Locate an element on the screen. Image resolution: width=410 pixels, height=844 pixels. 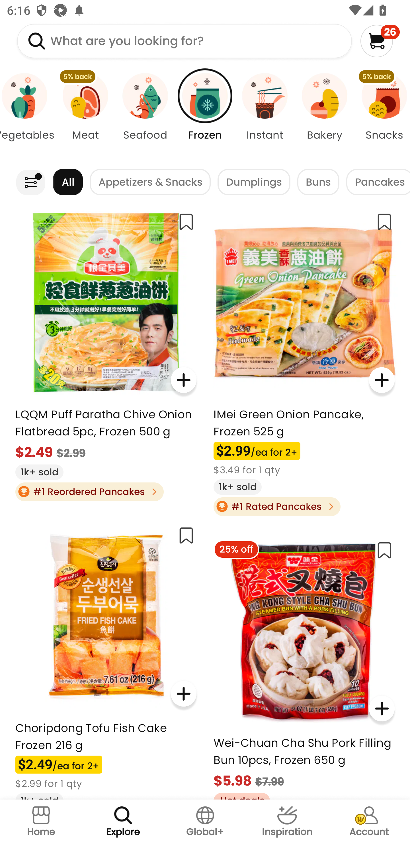
Appetizers & Snacks is located at coordinates (150, 182).